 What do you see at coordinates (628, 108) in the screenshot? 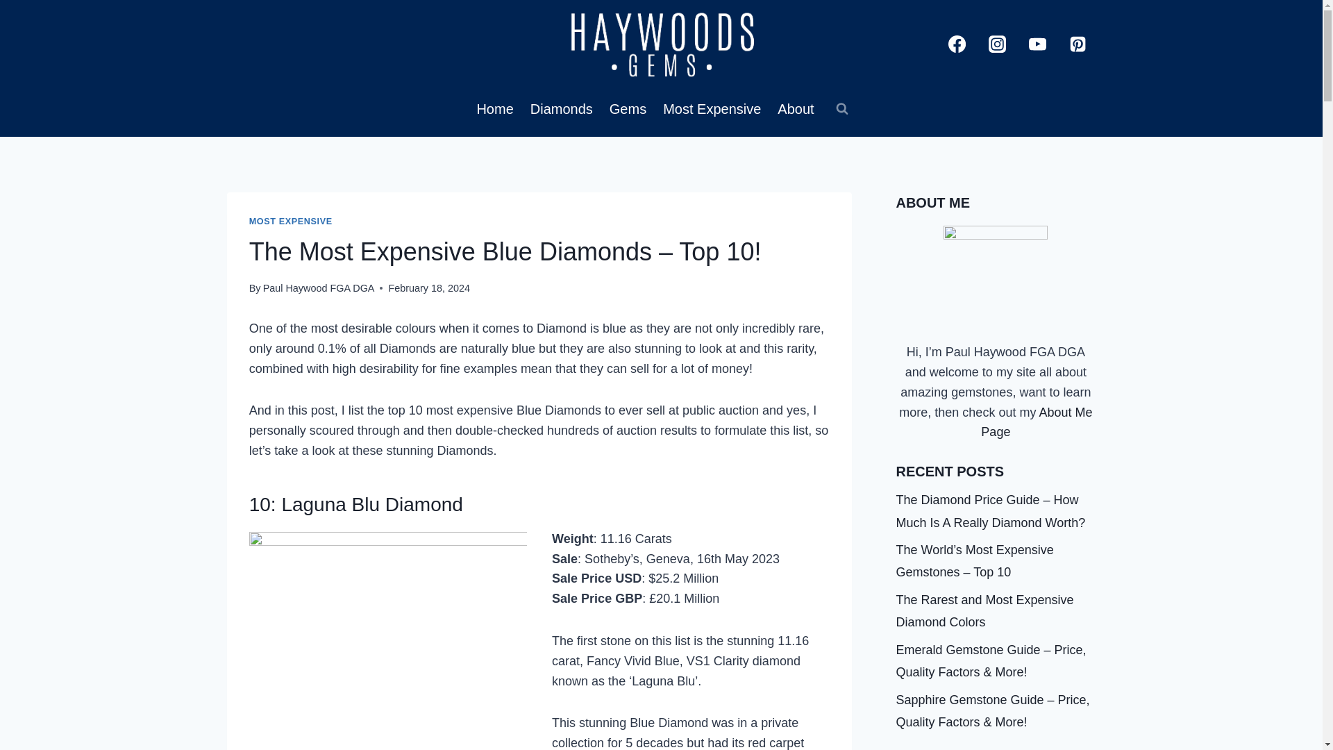
I see `Gems` at bounding box center [628, 108].